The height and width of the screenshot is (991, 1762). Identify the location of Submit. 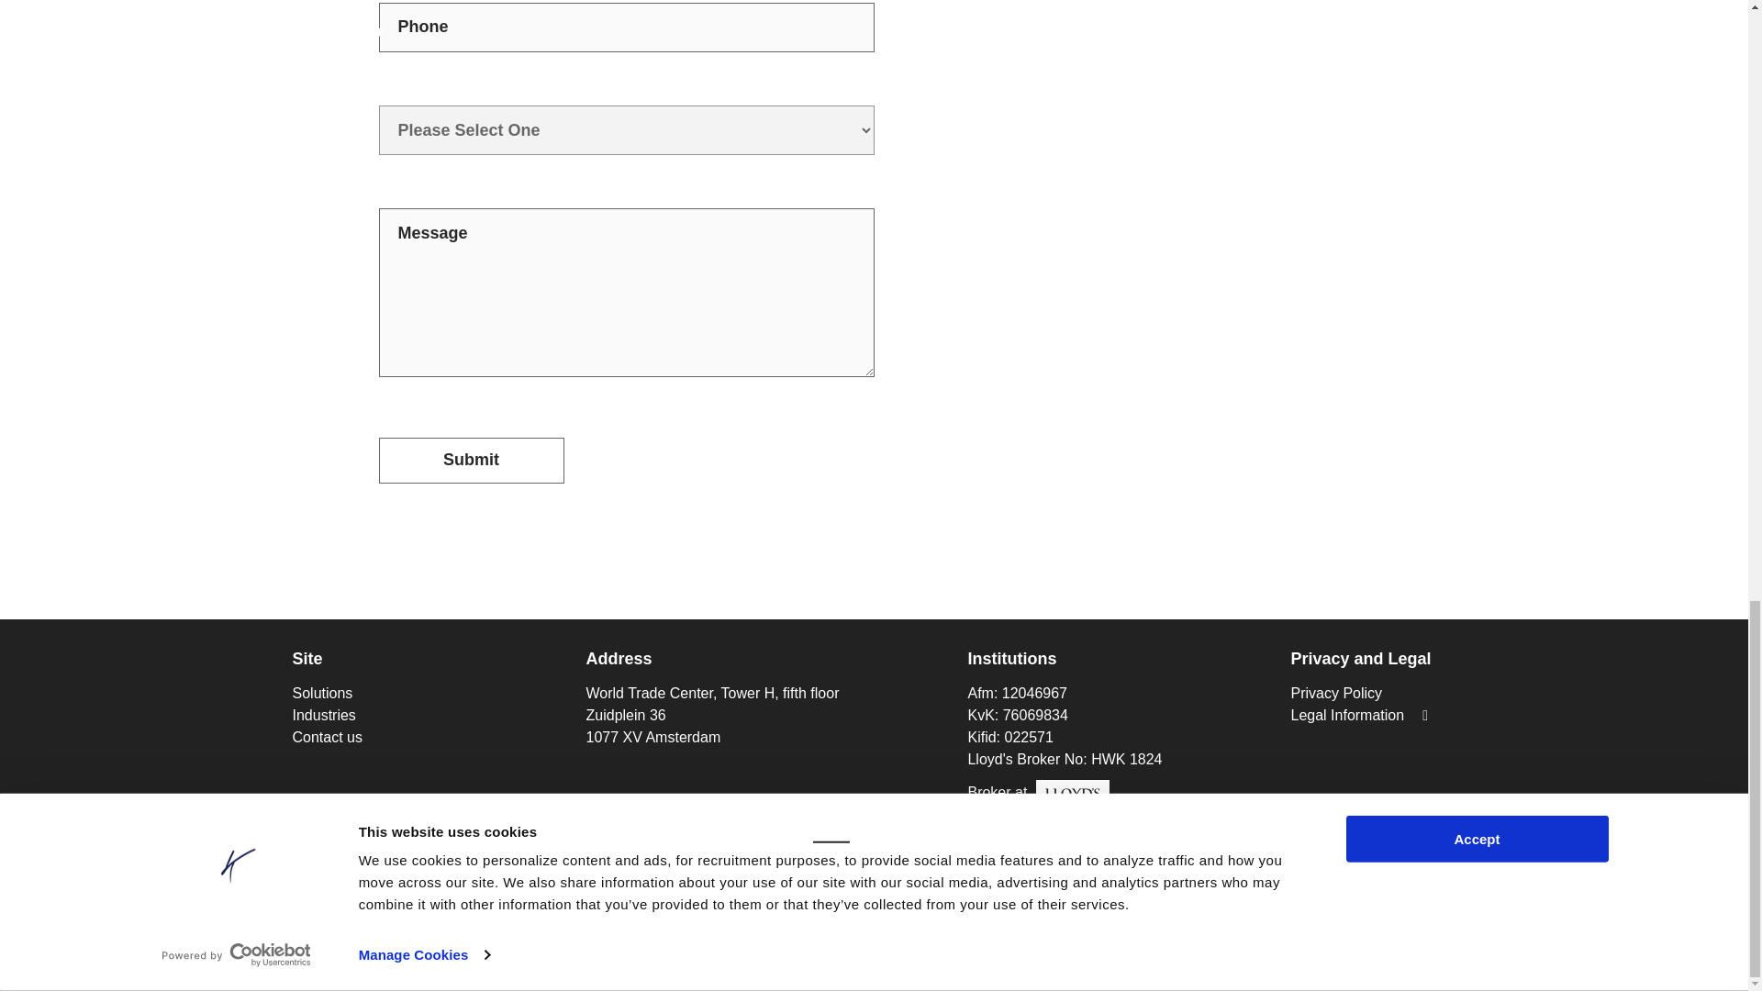
(471, 461).